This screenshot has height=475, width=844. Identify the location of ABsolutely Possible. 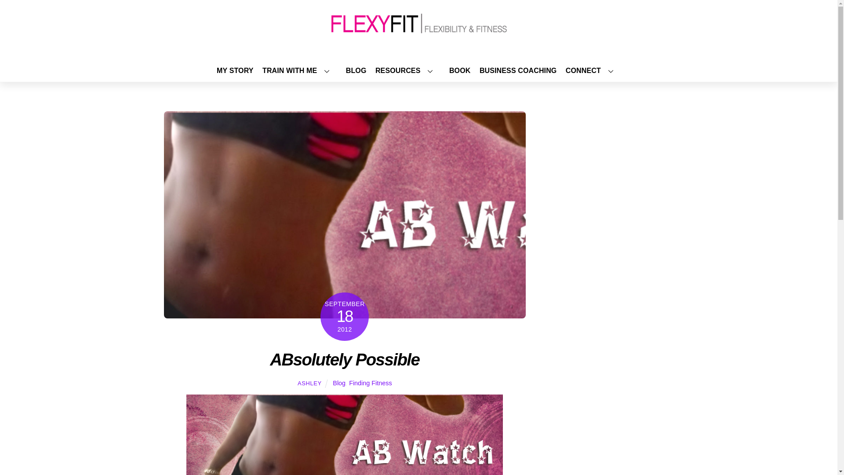
(345, 359).